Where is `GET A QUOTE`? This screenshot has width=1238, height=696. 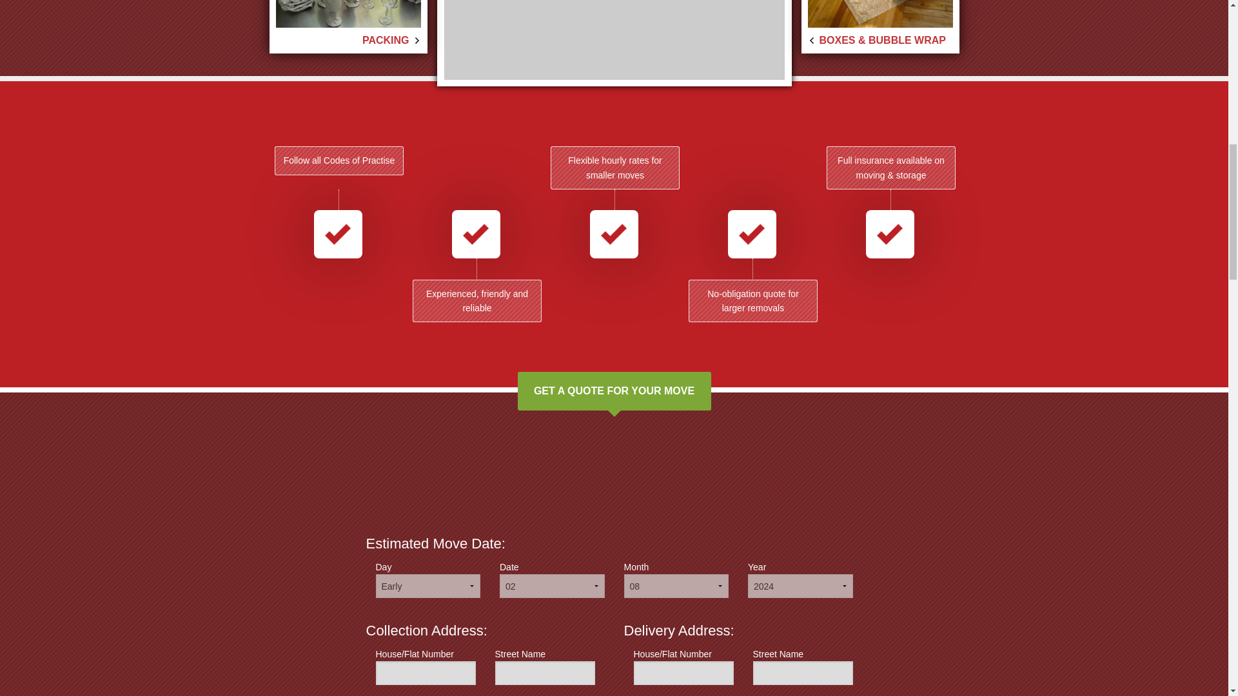 GET A QUOTE is located at coordinates (849, 10).